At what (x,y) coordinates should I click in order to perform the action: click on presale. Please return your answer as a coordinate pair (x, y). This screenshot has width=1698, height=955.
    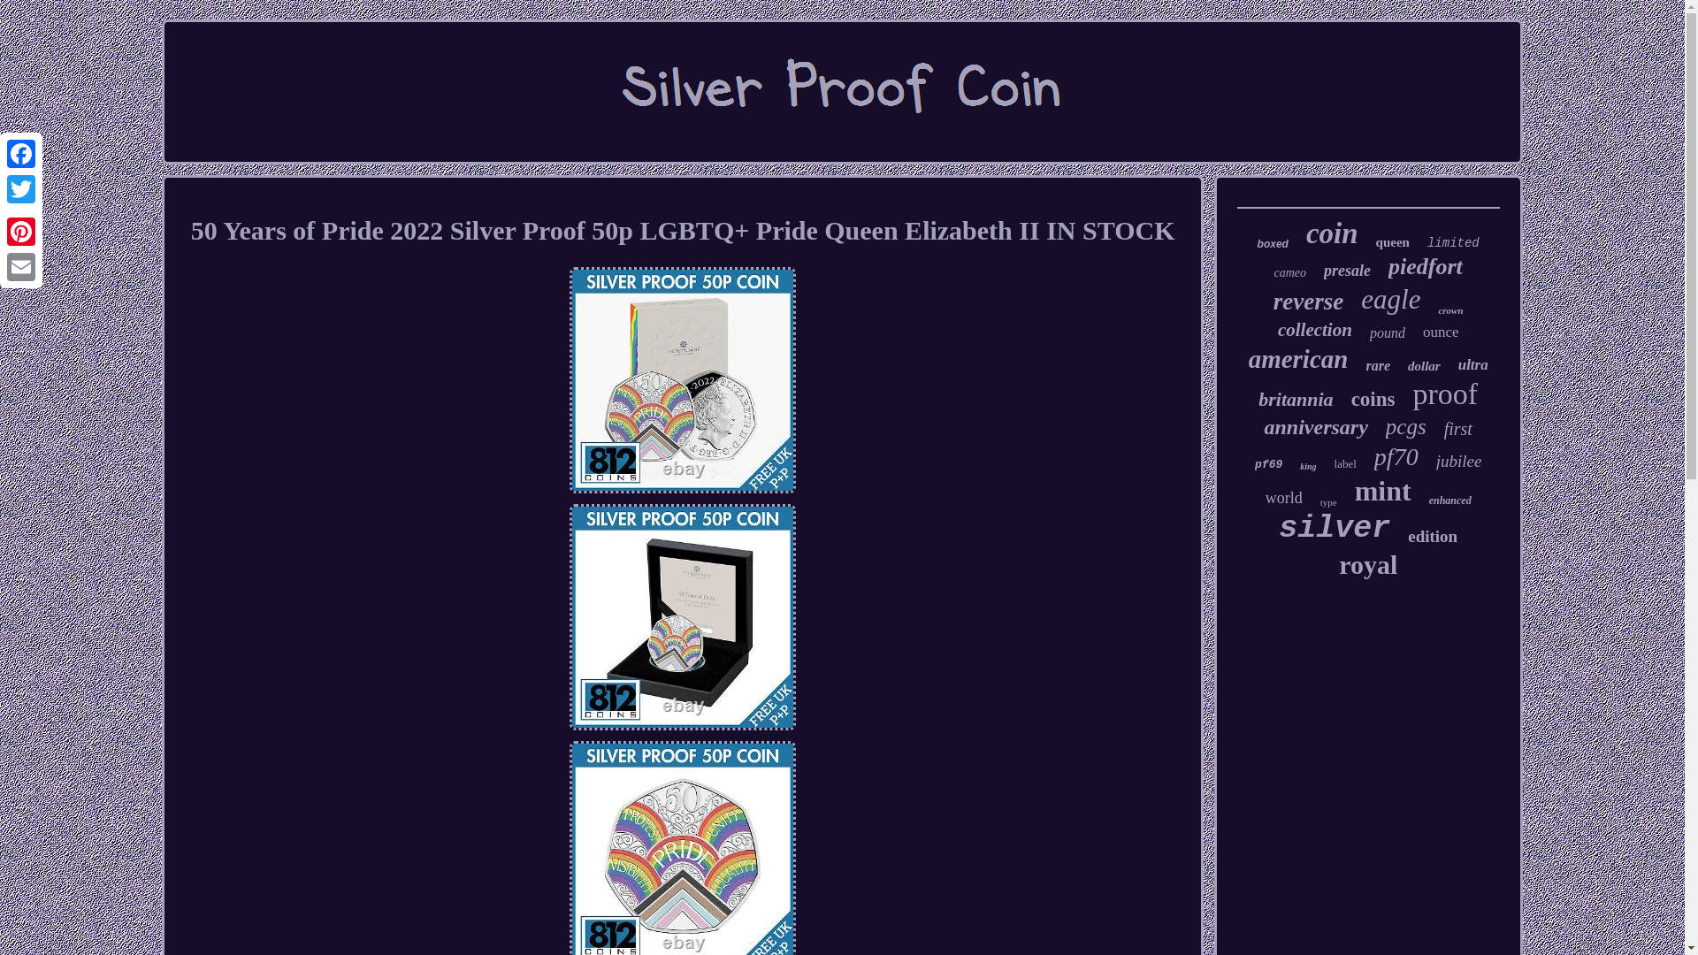
    Looking at the image, I should click on (1347, 271).